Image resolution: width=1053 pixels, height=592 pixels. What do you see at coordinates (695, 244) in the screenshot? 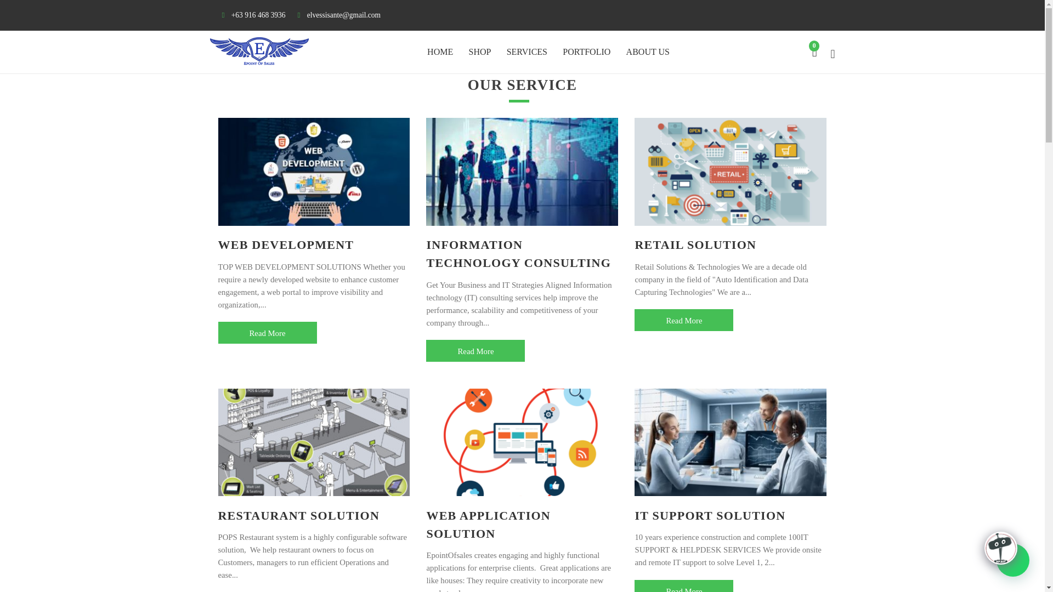
I see `RETAIL SOLUTION` at bounding box center [695, 244].